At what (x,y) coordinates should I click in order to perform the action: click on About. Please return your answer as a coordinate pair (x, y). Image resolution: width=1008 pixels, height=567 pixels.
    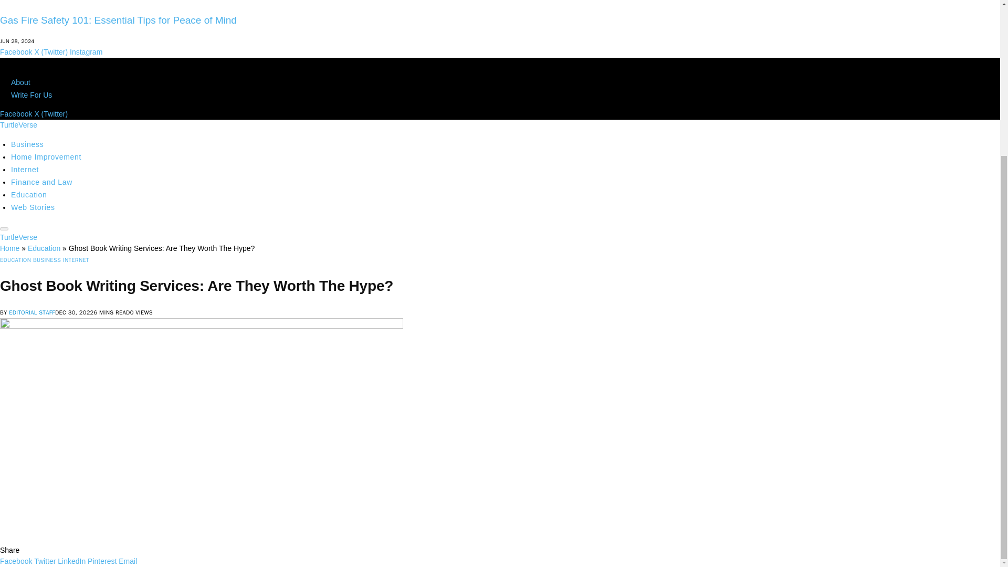
    Looking at the image, I should click on (20, 82).